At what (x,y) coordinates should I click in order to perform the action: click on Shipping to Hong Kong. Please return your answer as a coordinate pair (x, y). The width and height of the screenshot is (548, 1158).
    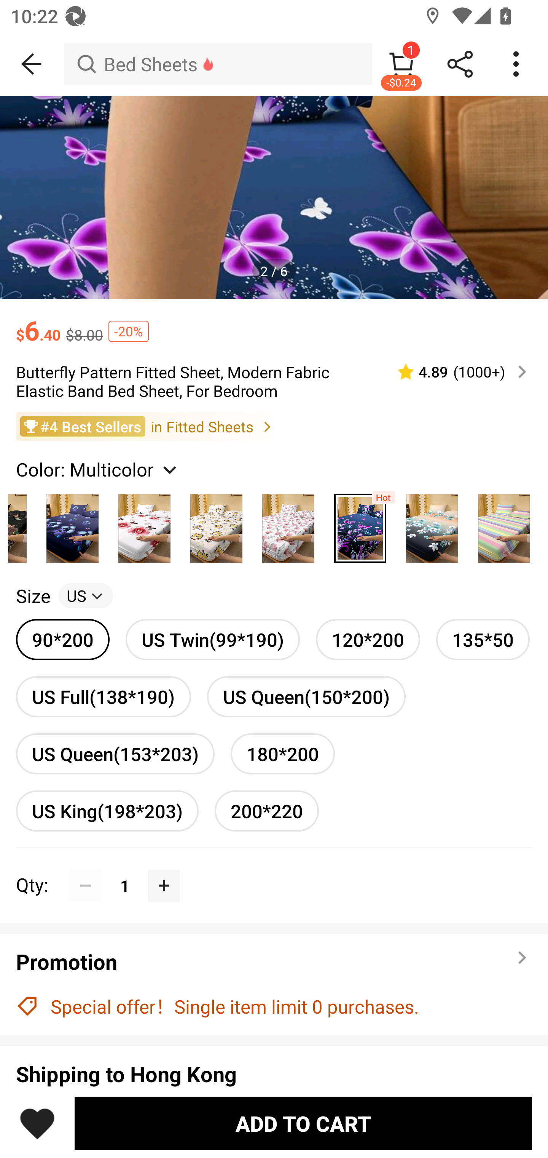
    Looking at the image, I should click on (274, 1074).